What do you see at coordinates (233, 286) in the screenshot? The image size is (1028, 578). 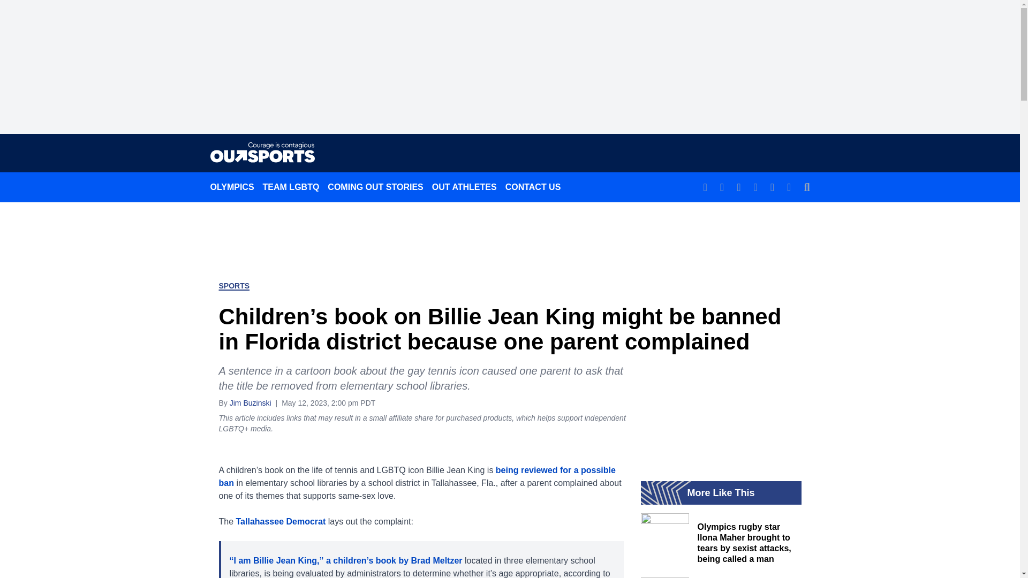 I see `SPORTS` at bounding box center [233, 286].